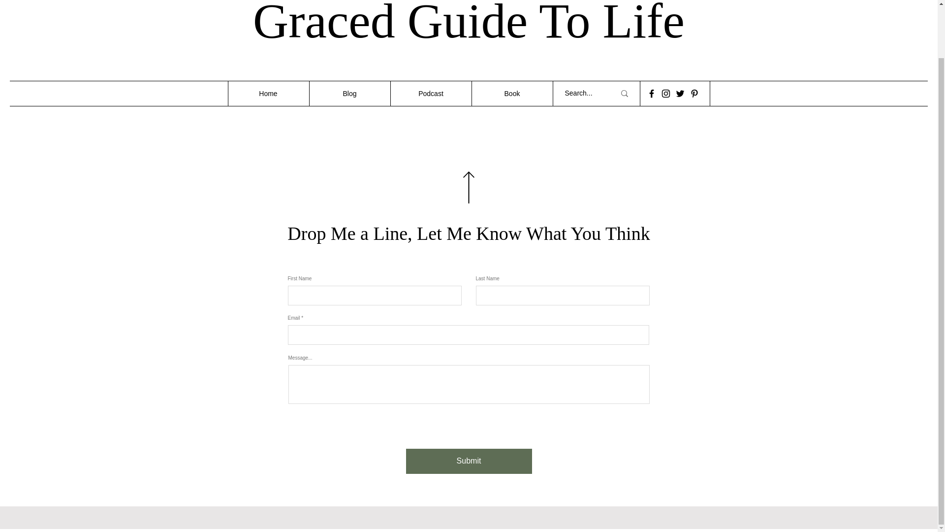 The width and height of the screenshot is (945, 532). Describe the element at coordinates (268, 94) in the screenshot. I see `Home` at that location.